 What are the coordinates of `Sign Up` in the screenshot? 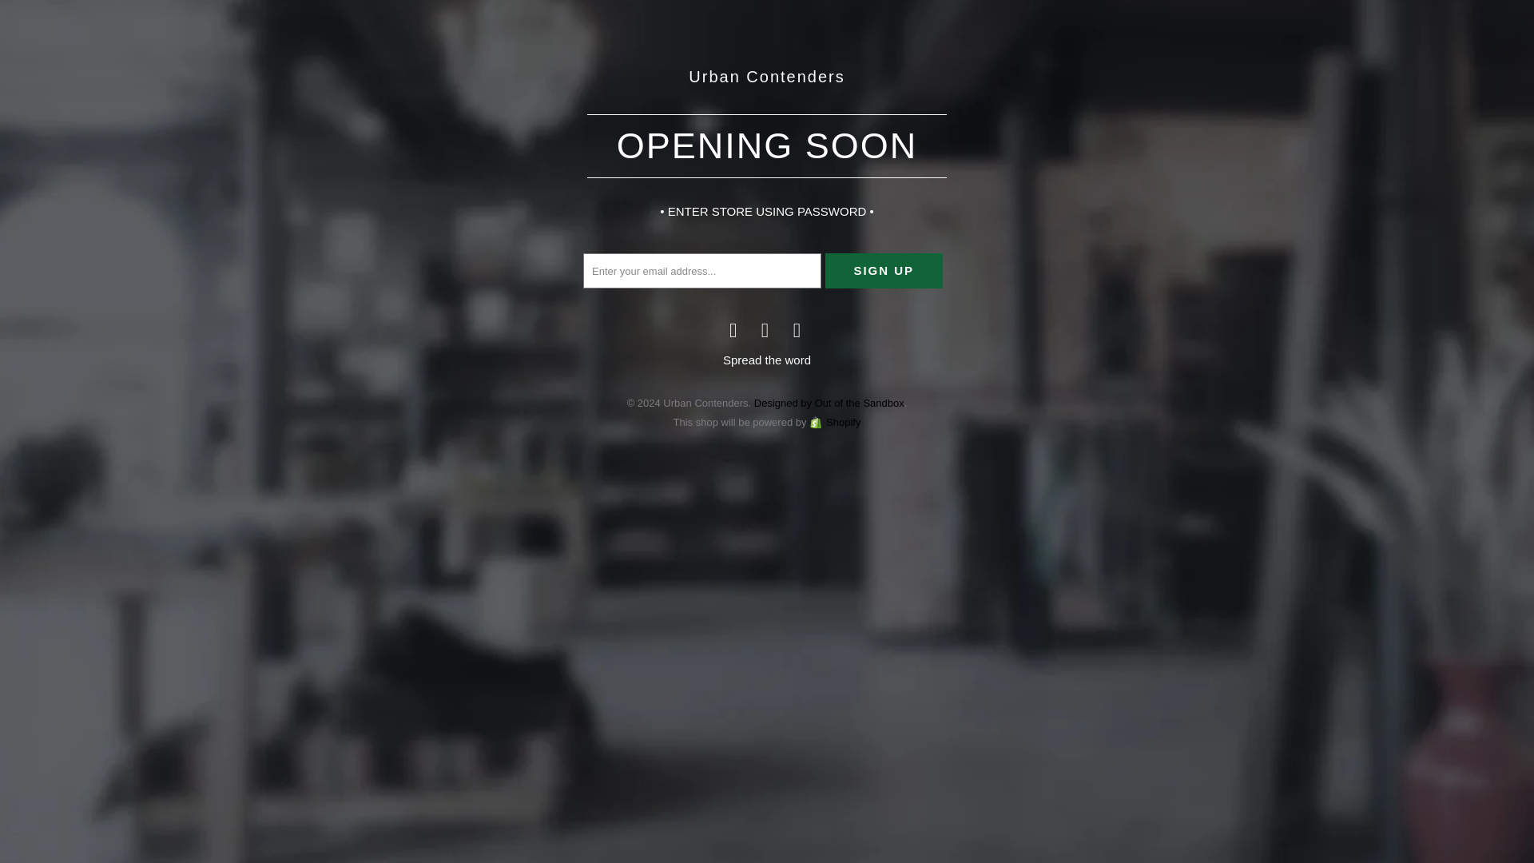 It's located at (884, 270).